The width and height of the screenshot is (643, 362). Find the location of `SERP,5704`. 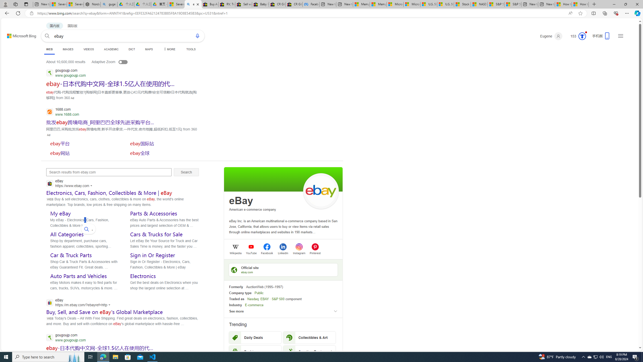

SERP,5704 is located at coordinates (110, 83).